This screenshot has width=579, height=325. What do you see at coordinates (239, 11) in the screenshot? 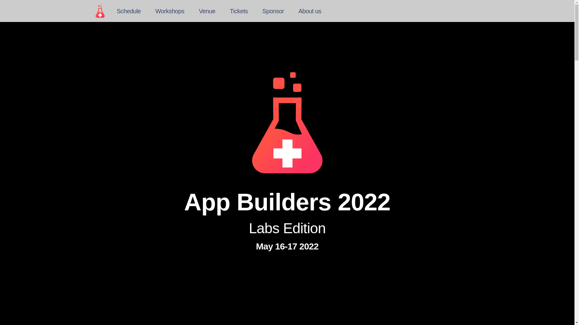
I see `Tickets` at bounding box center [239, 11].